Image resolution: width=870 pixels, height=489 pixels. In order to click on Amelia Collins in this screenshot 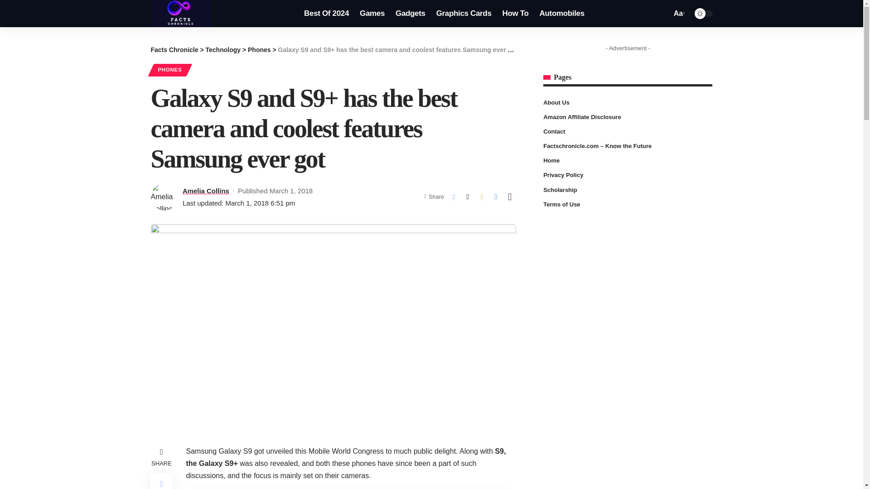, I will do `click(206, 191)`.